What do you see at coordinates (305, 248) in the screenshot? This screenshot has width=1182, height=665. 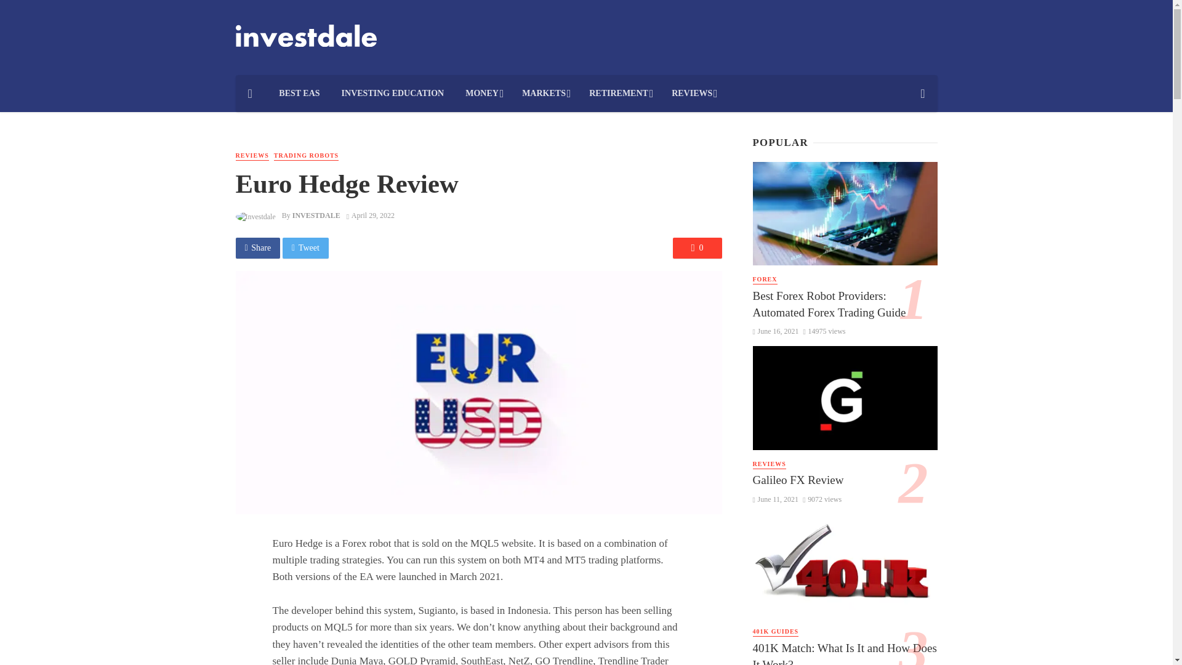 I see `Tweet` at bounding box center [305, 248].